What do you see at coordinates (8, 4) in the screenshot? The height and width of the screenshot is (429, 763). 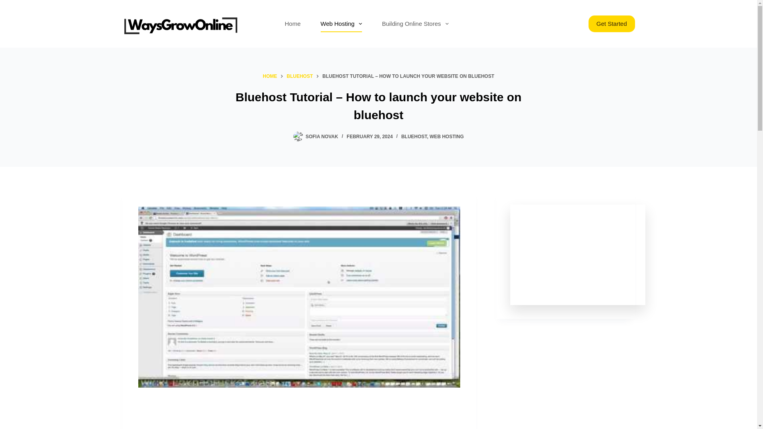 I see `Skip to content` at bounding box center [8, 4].